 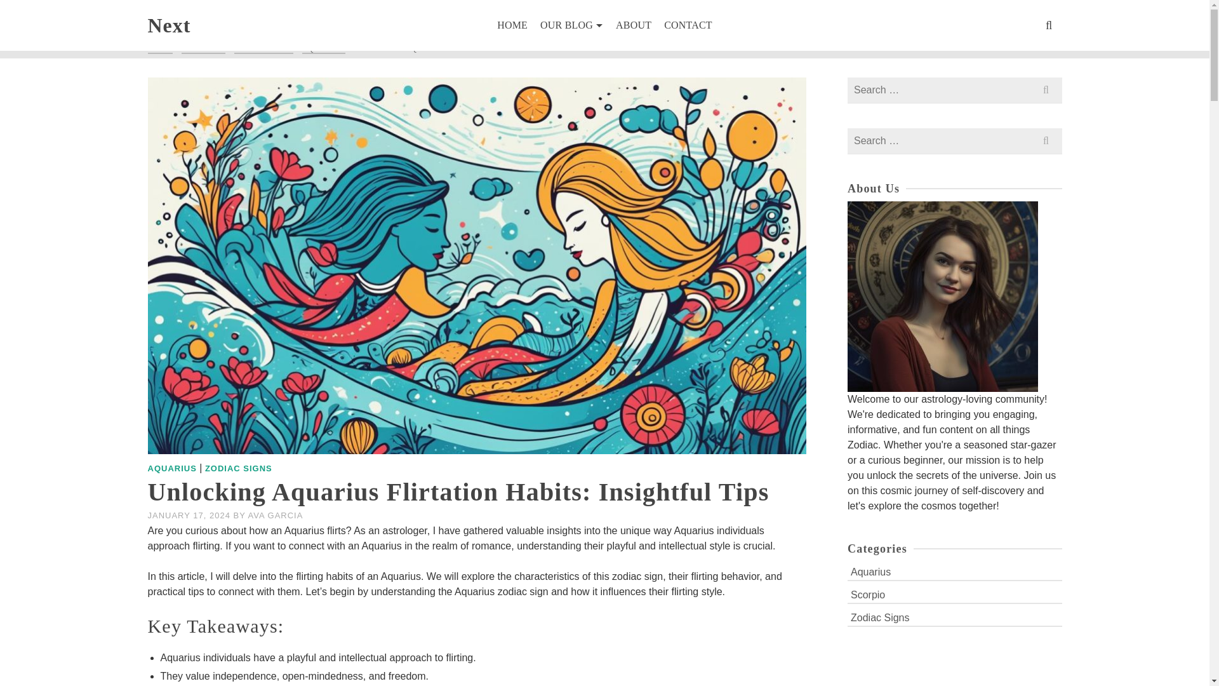 What do you see at coordinates (324, 48) in the screenshot?
I see `AQUARIUS` at bounding box center [324, 48].